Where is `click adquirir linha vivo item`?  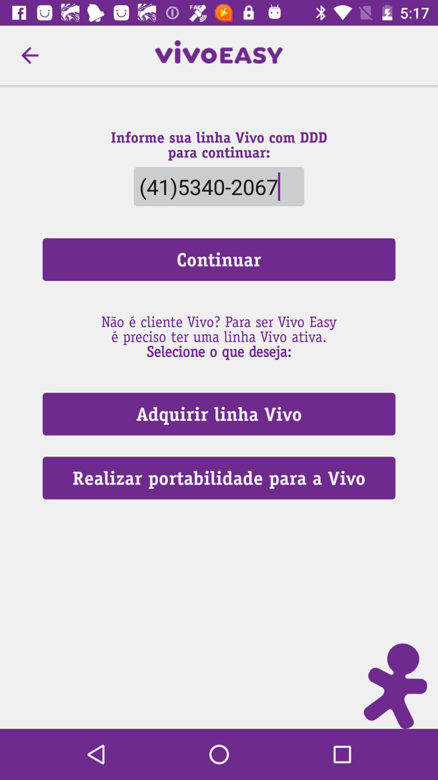 click adquirir linha vivo item is located at coordinates (219, 414).